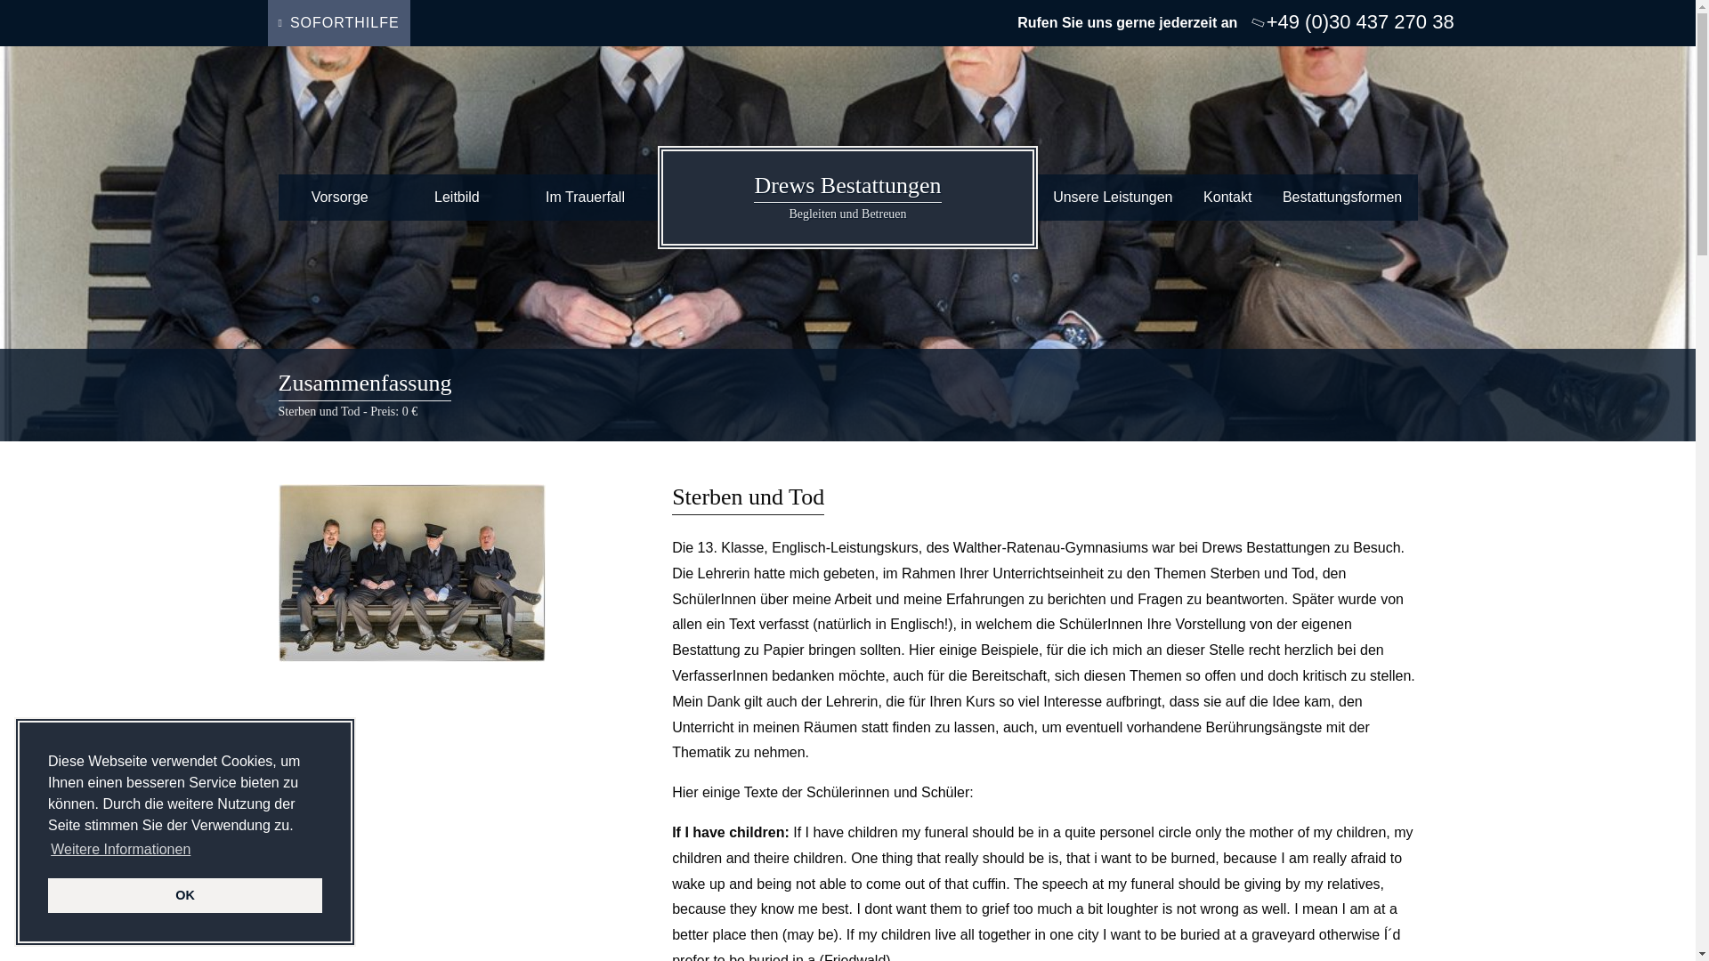  I want to click on Leitbild, so click(458, 198).